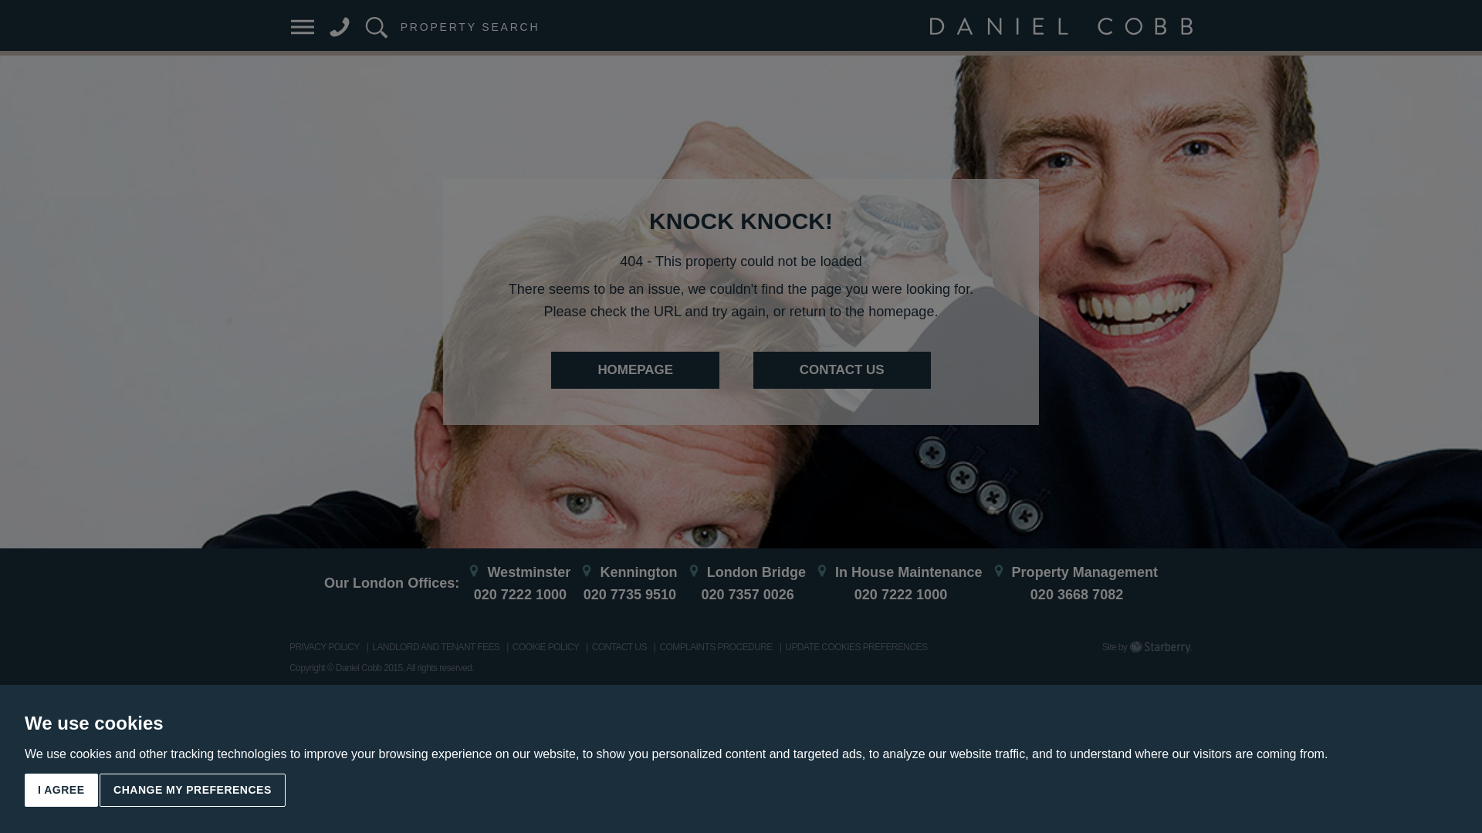 Image resolution: width=1482 pixels, height=833 pixels. Describe the element at coordinates (61, 790) in the screenshot. I see `I AGREE` at that location.